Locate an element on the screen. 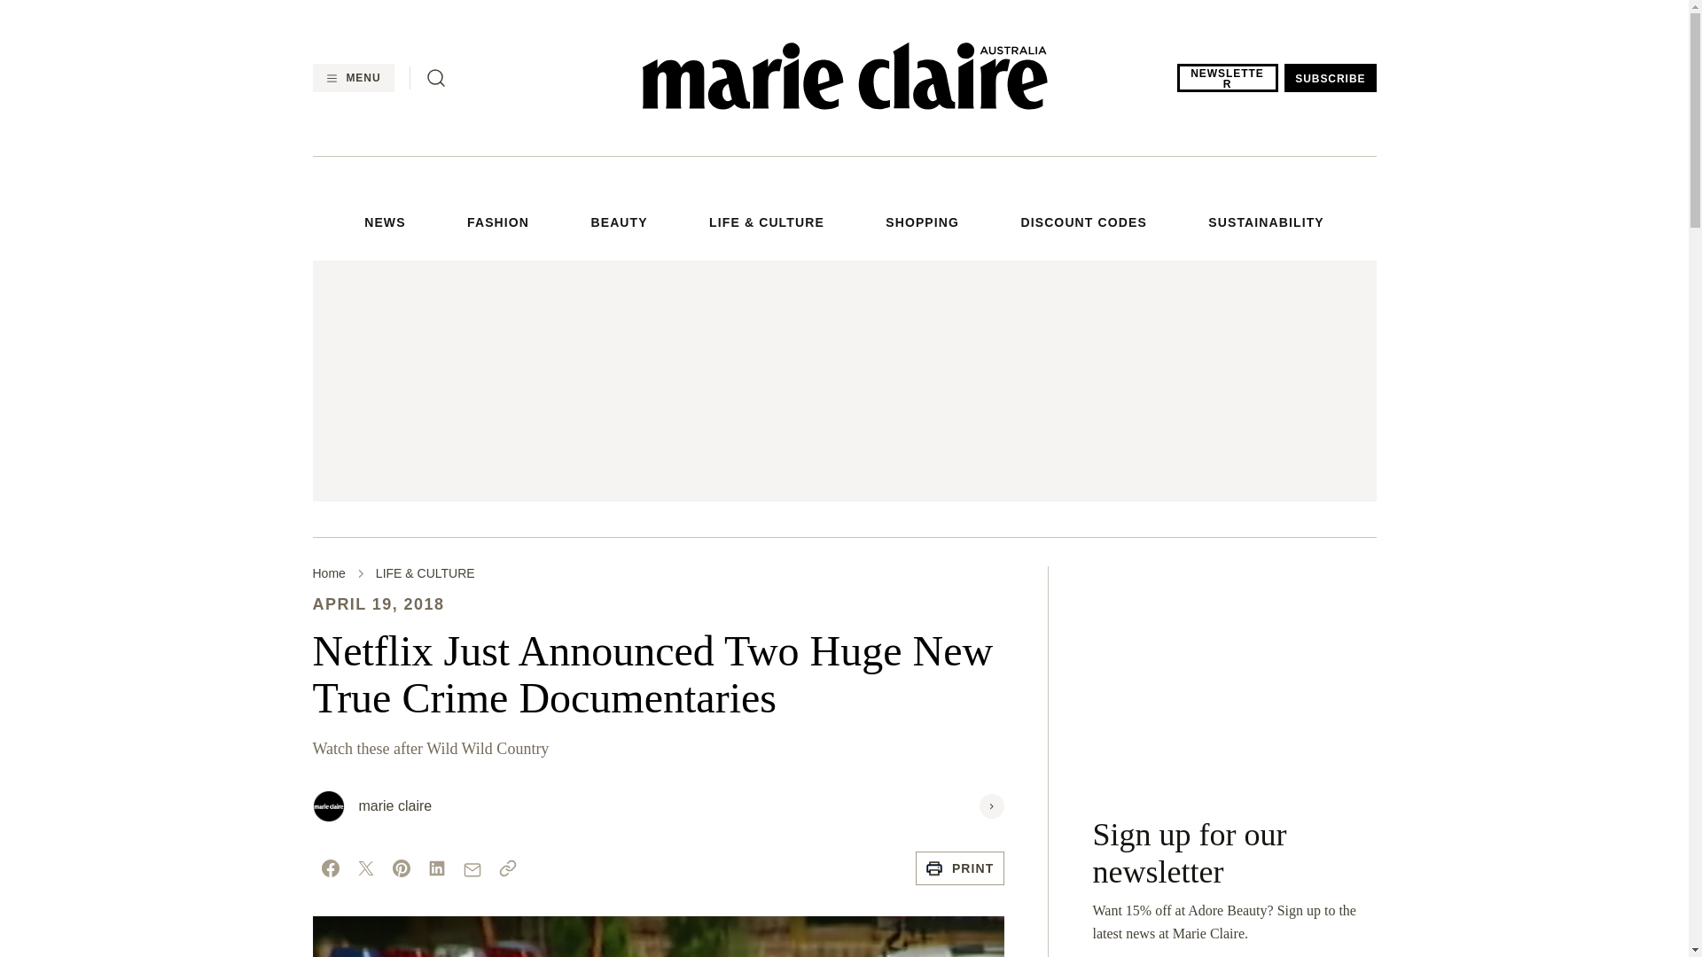  BEAUTY is located at coordinates (619, 223).